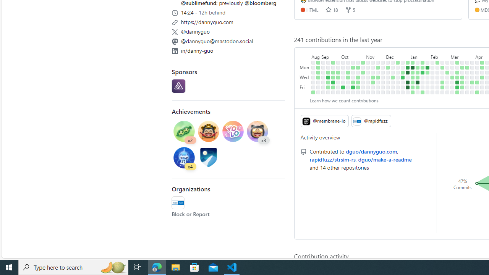  I want to click on 4 contributions on September 13th., so click(328, 77).